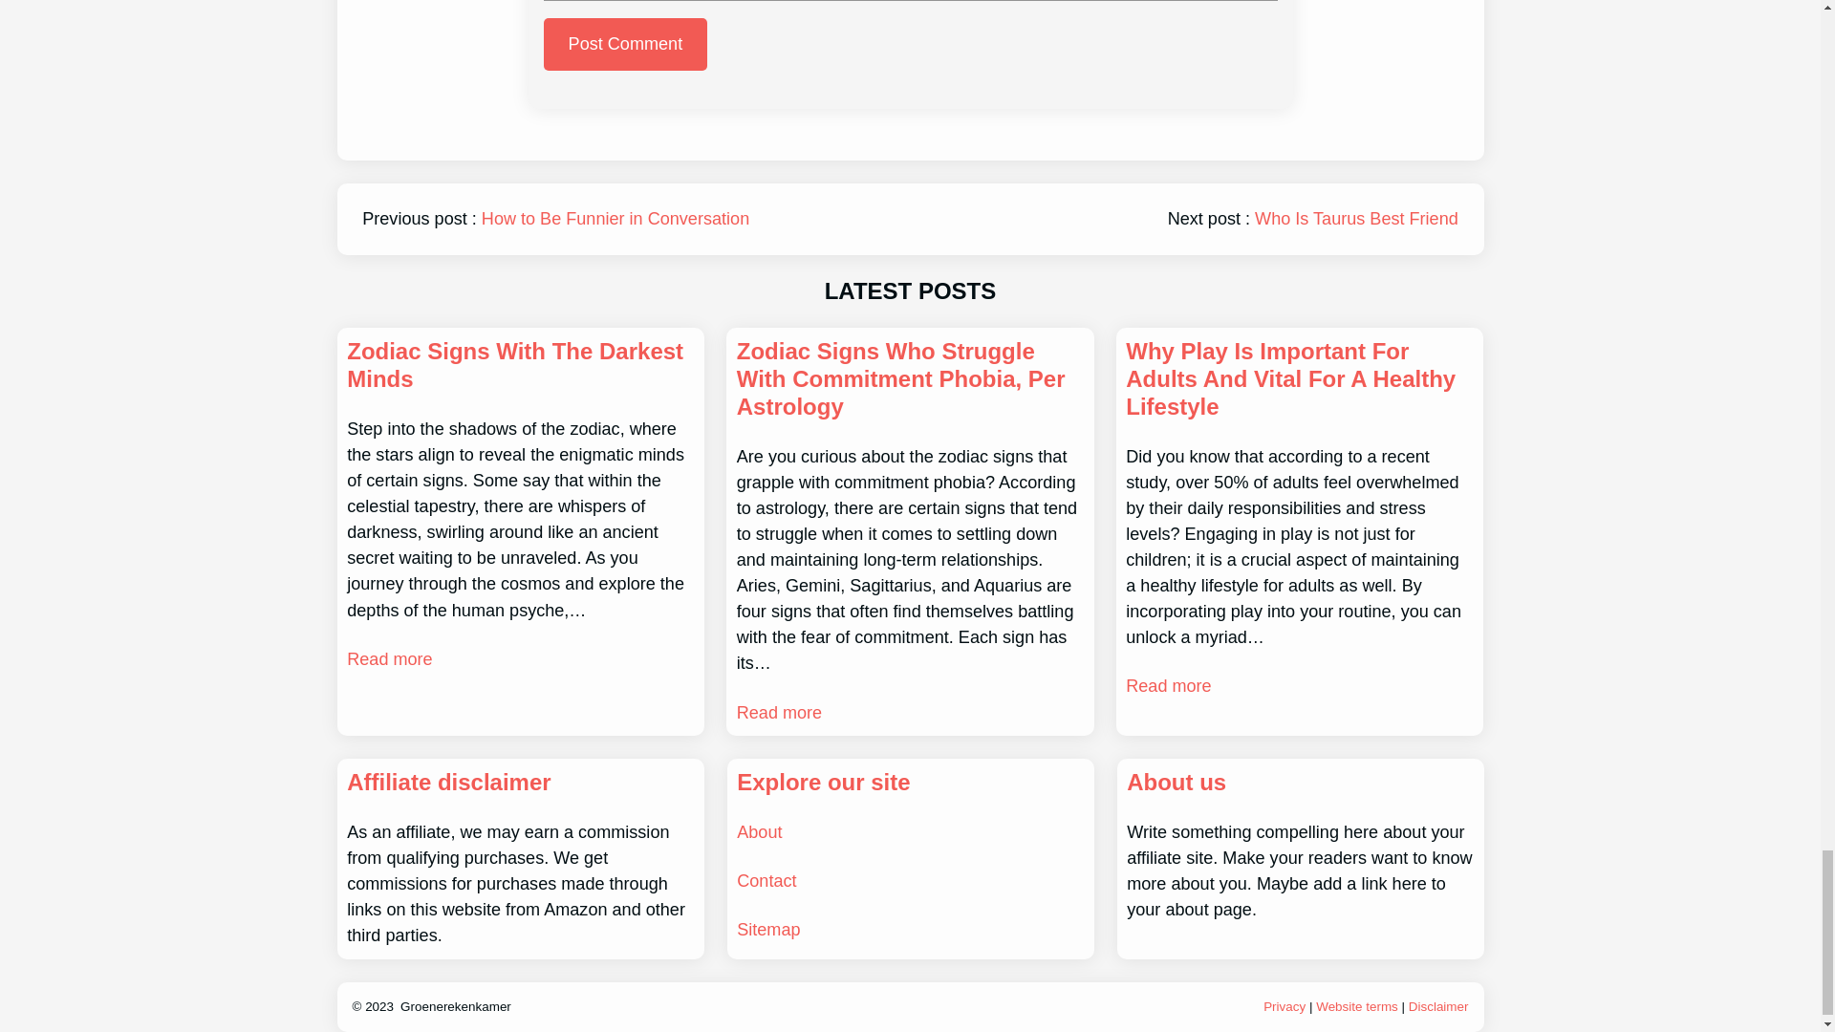 Image resolution: width=1835 pixels, height=1032 pixels. I want to click on Read more, so click(780, 713).